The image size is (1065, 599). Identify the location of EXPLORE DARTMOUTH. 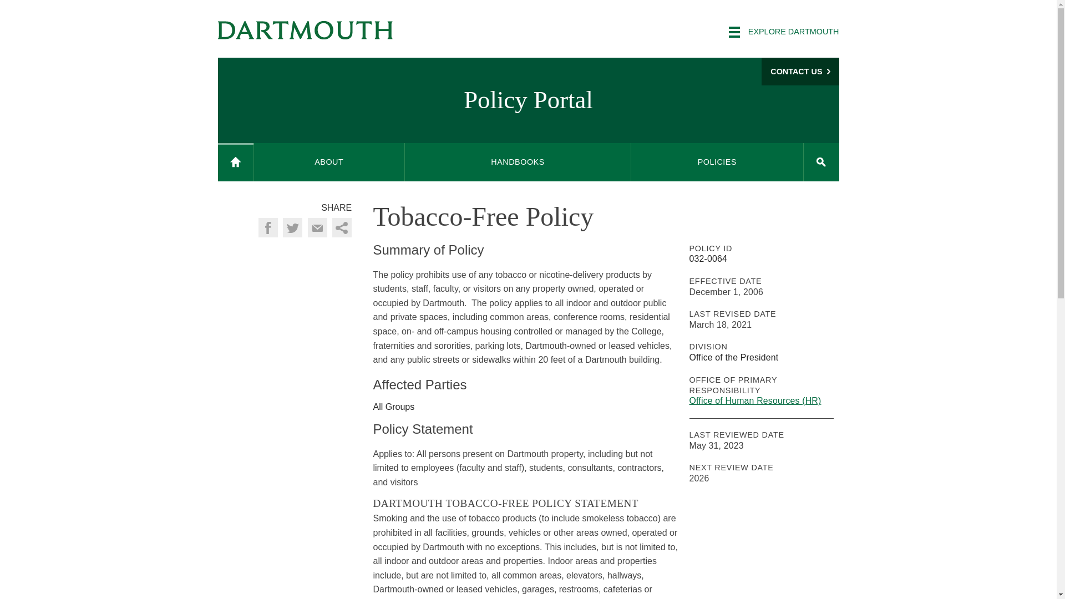
(783, 32).